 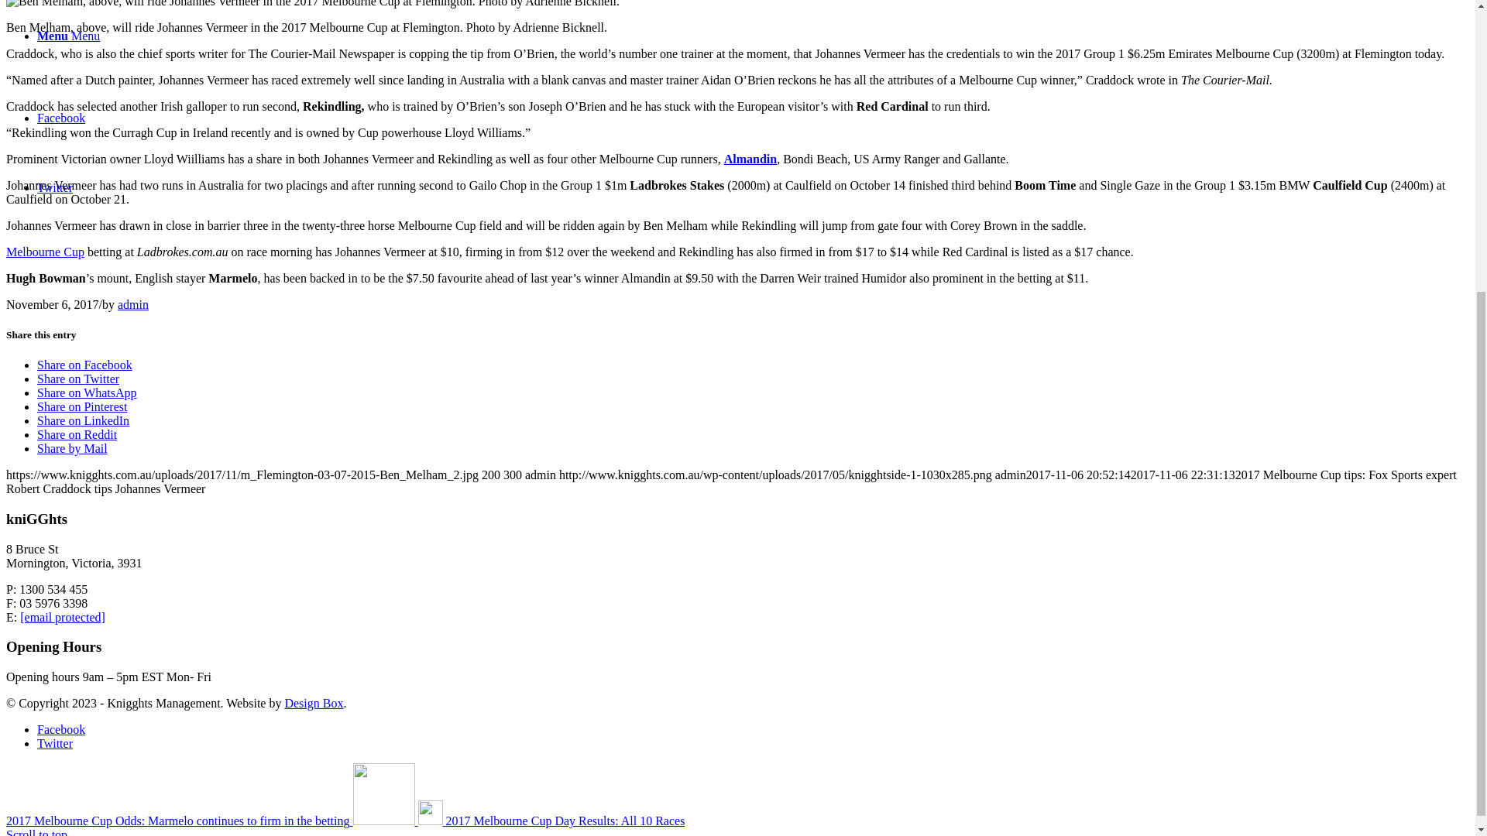 What do you see at coordinates (60, 118) in the screenshot?
I see `Facebook` at bounding box center [60, 118].